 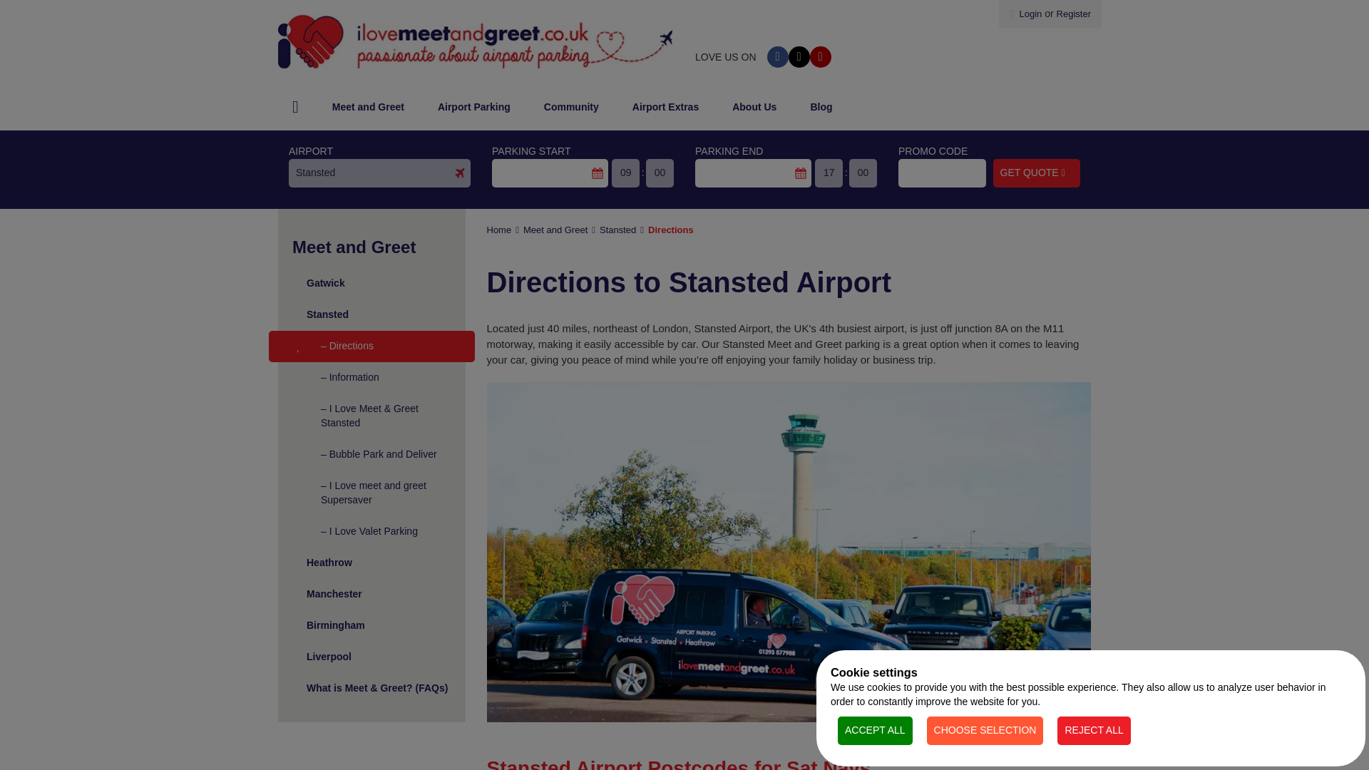 I want to click on Login, so click(x=1025, y=14).